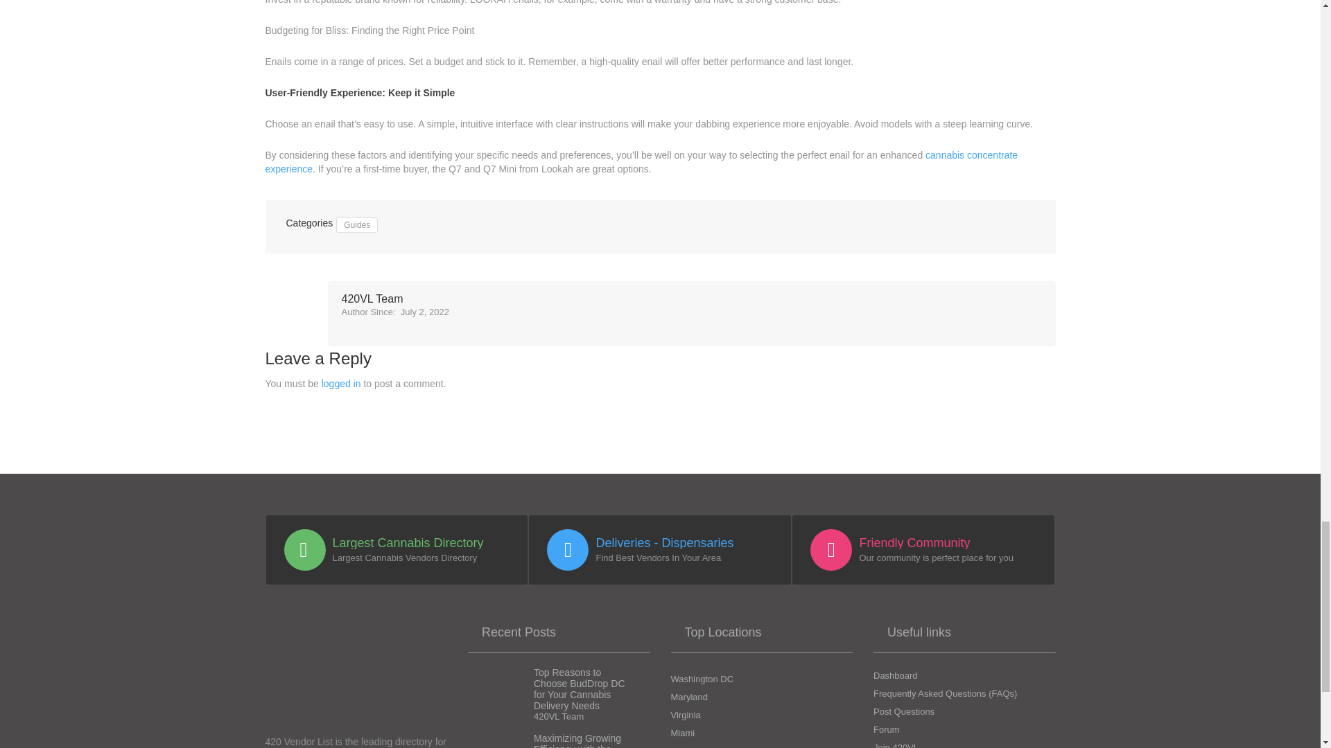 The height and width of the screenshot is (748, 1331). What do you see at coordinates (357, 224) in the screenshot?
I see `Guides` at bounding box center [357, 224].